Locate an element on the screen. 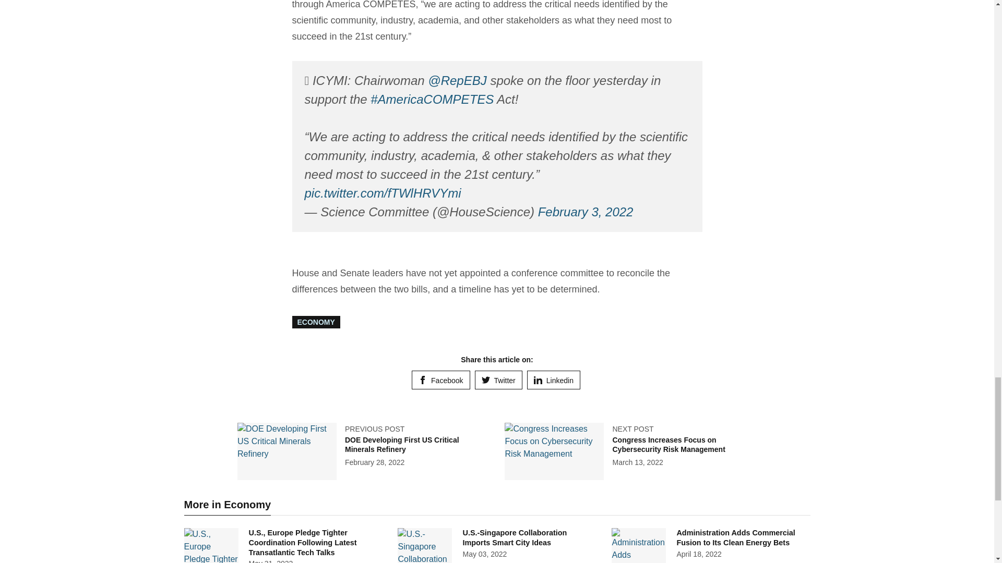 Image resolution: width=1002 pixels, height=563 pixels. 13 March, 2022 is located at coordinates (637, 462).